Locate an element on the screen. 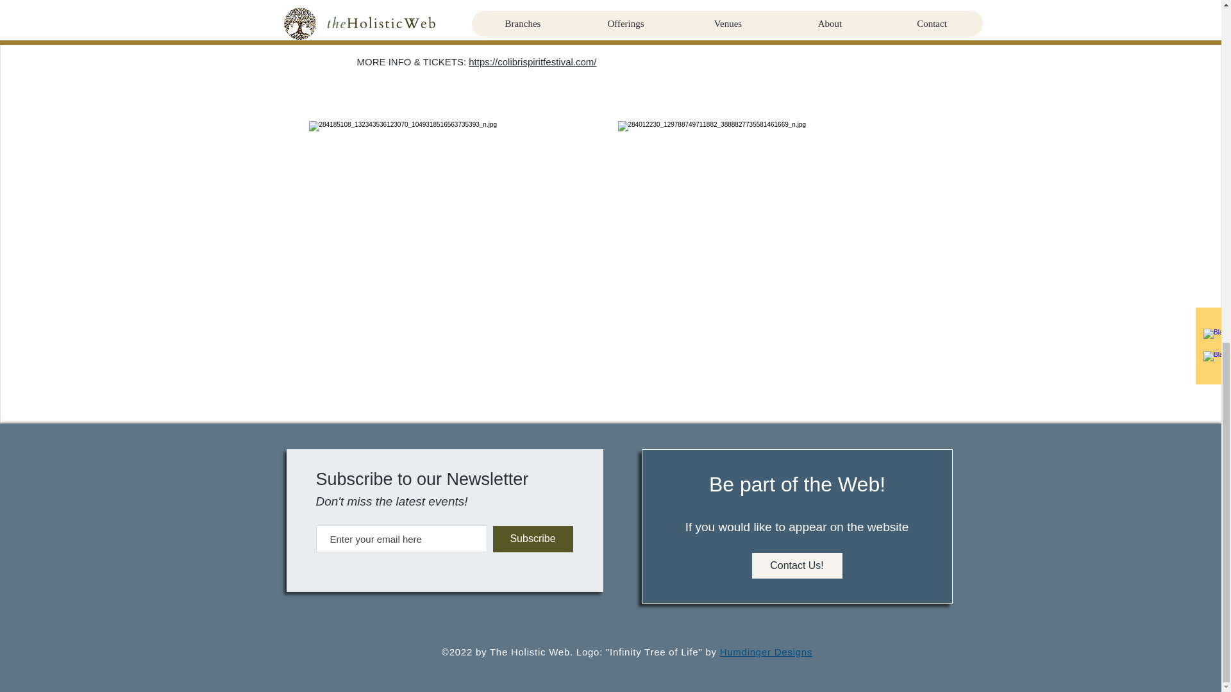  Humdinger Designs is located at coordinates (766, 652).